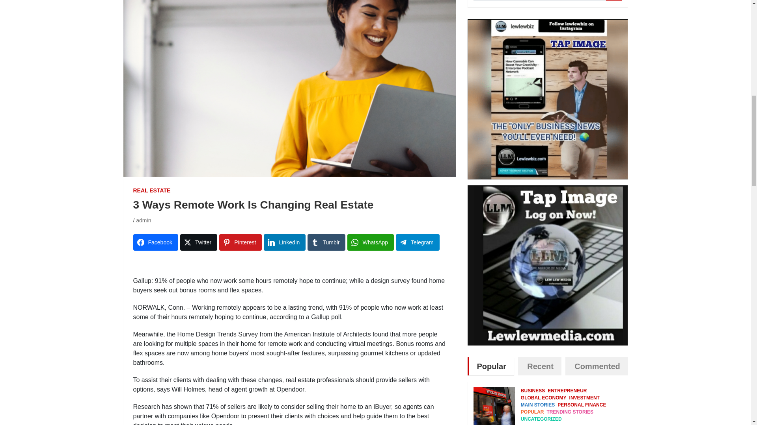  What do you see at coordinates (152, 190) in the screenshot?
I see `REAL ESTATE` at bounding box center [152, 190].